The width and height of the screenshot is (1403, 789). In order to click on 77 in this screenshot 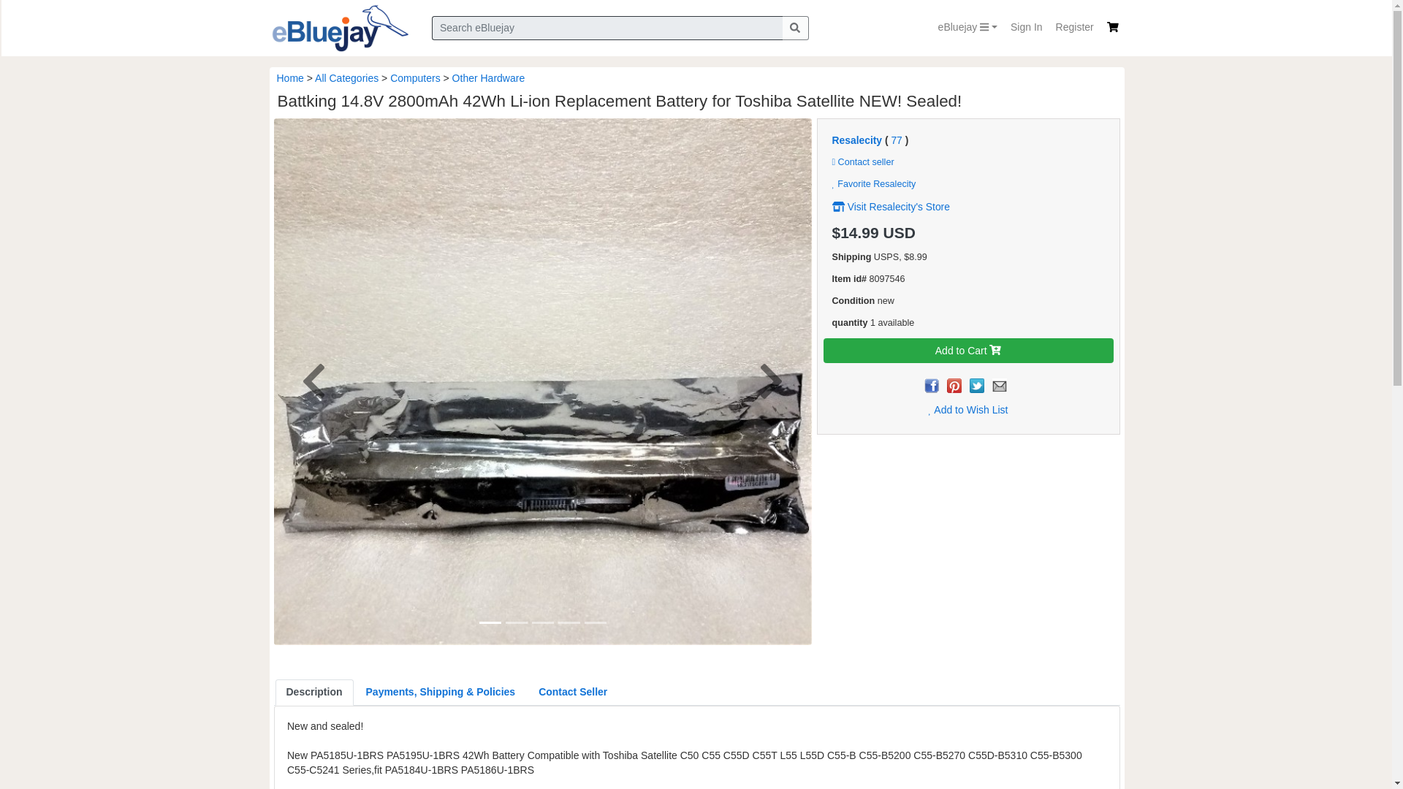, I will do `click(896, 140)`.